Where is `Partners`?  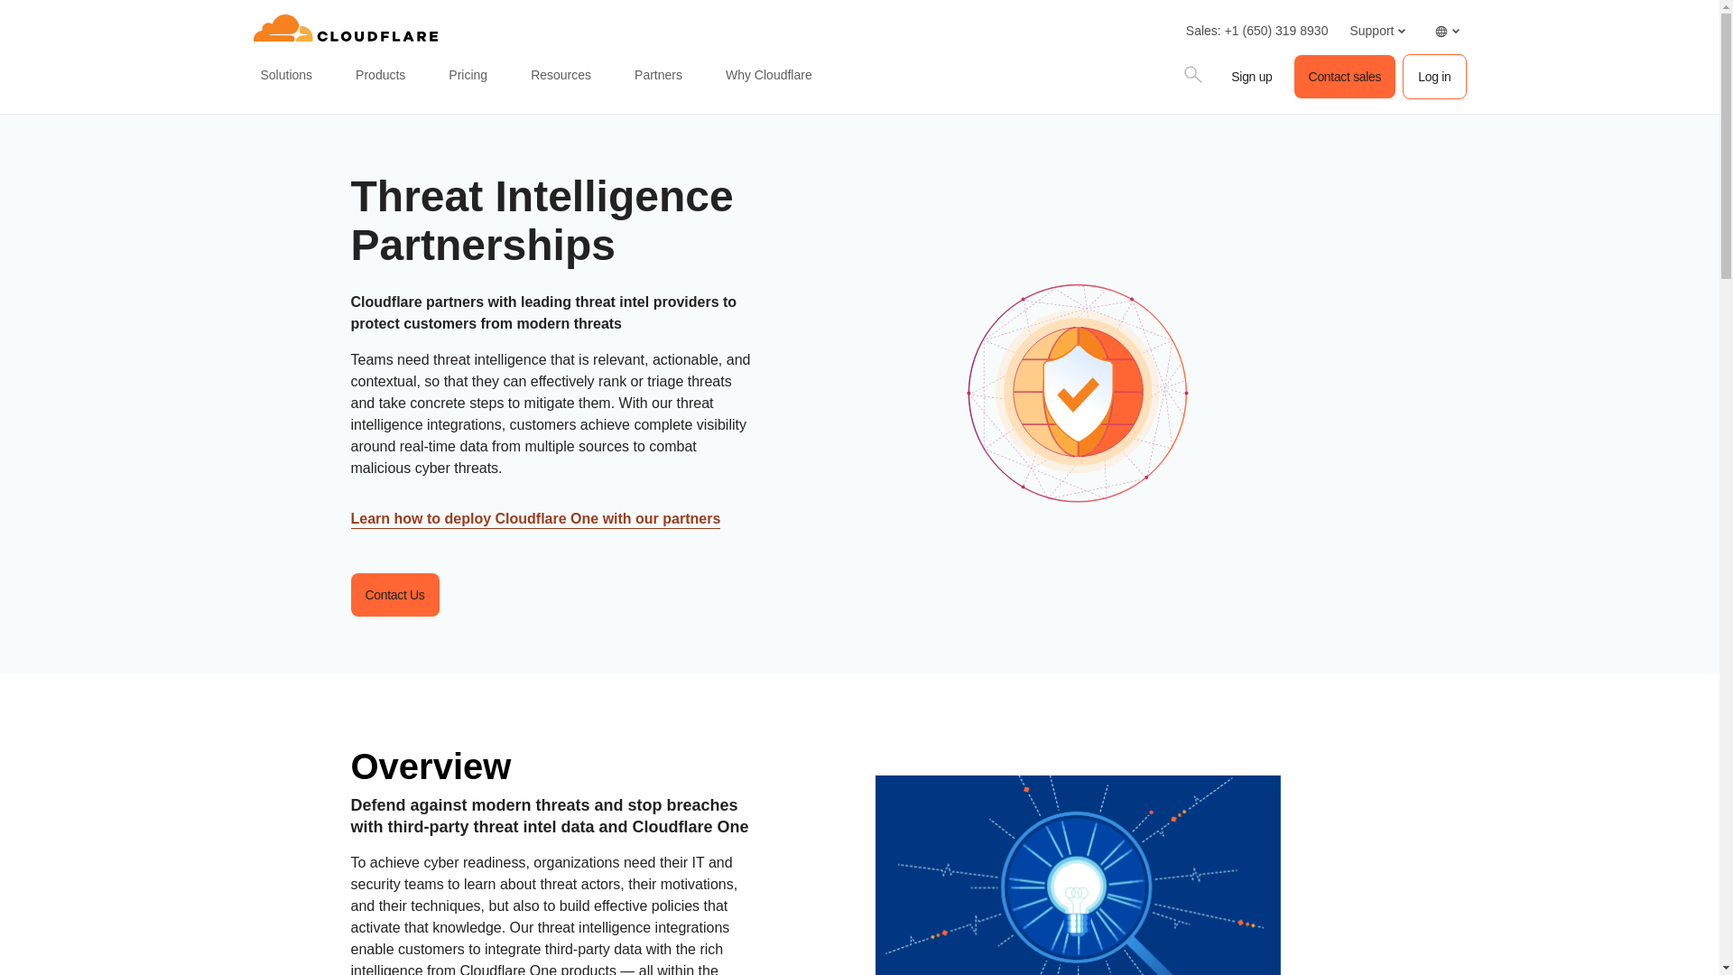
Partners is located at coordinates (659, 76).